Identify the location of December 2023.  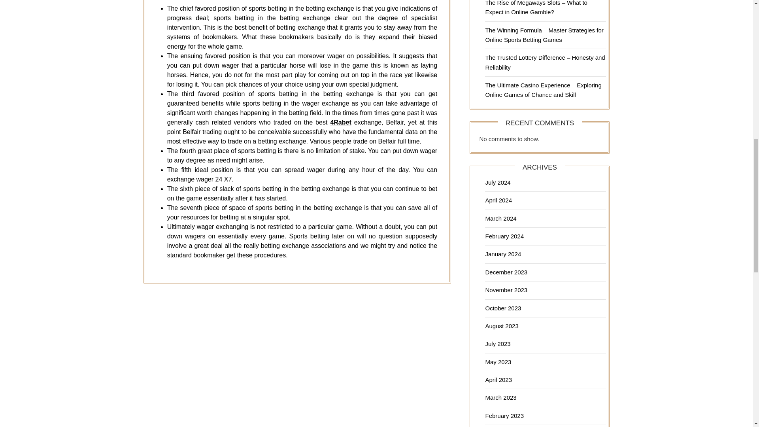
(506, 272).